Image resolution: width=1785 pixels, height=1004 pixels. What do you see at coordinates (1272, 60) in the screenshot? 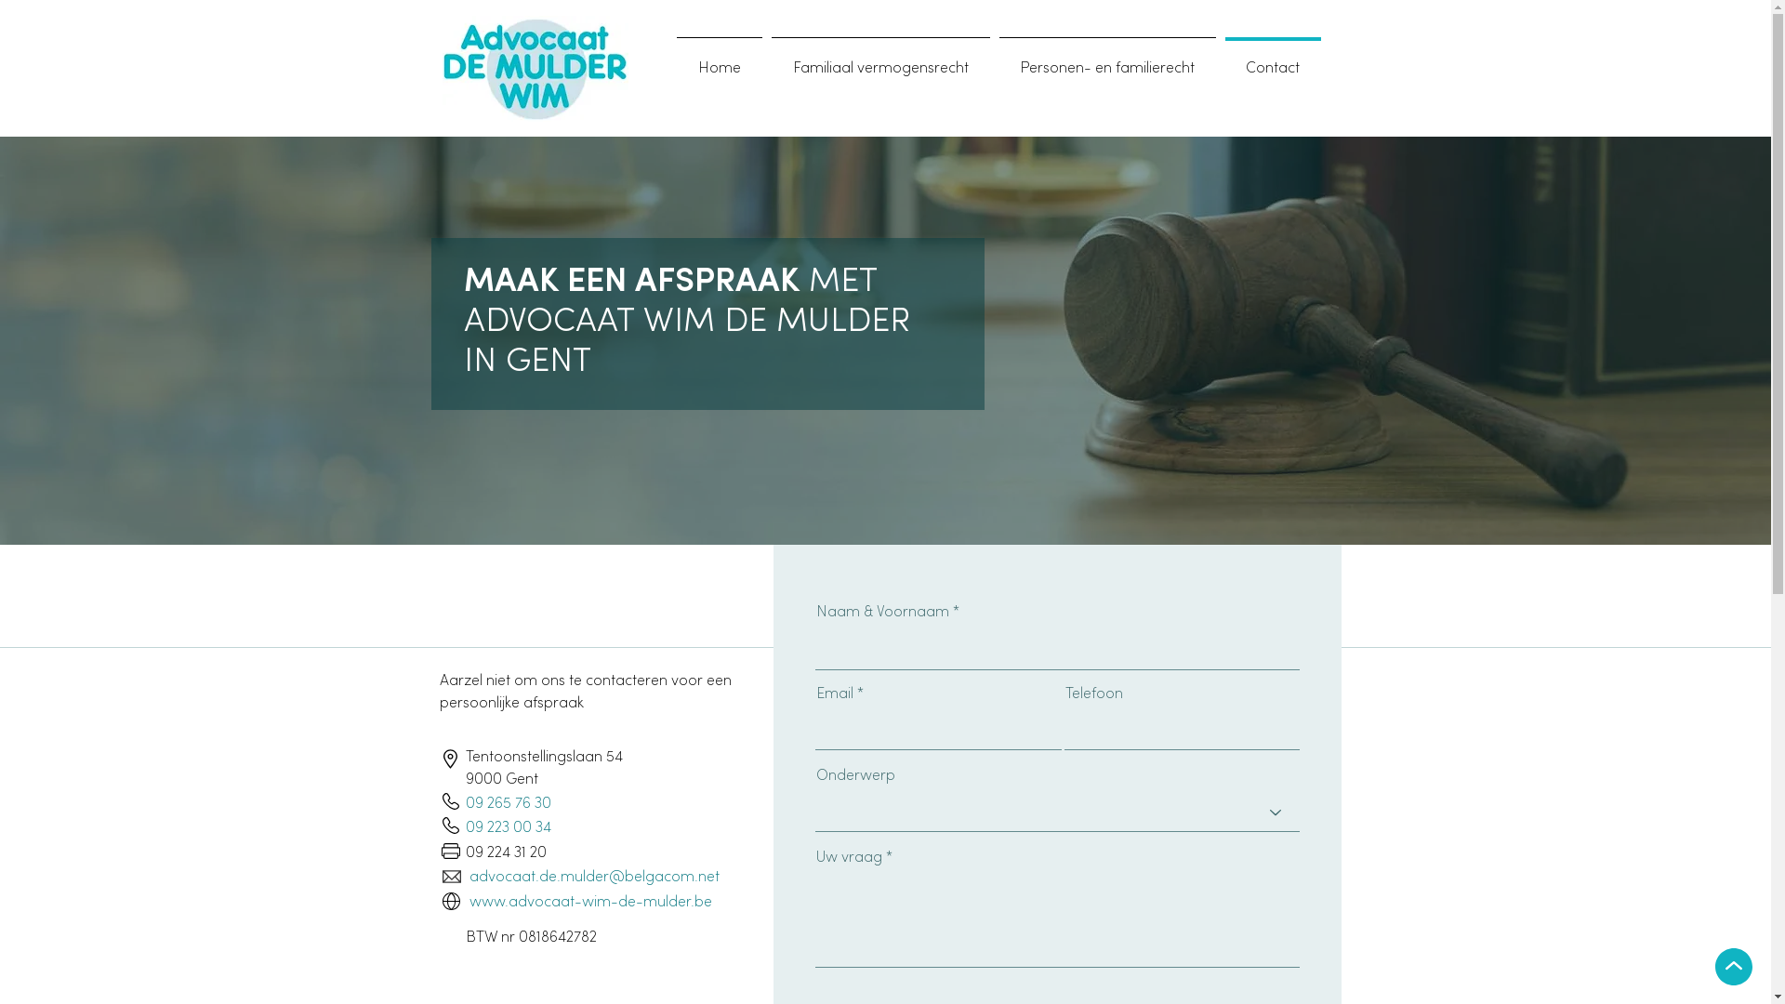
I see `Contact` at bounding box center [1272, 60].